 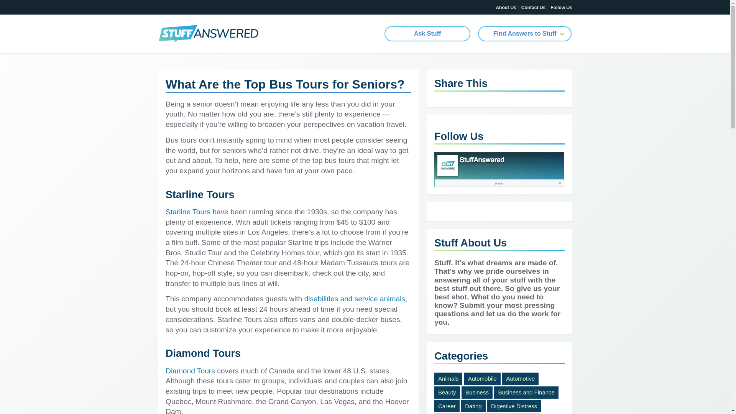 I want to click on disabilities and service animals, so click(x=355, y=298).